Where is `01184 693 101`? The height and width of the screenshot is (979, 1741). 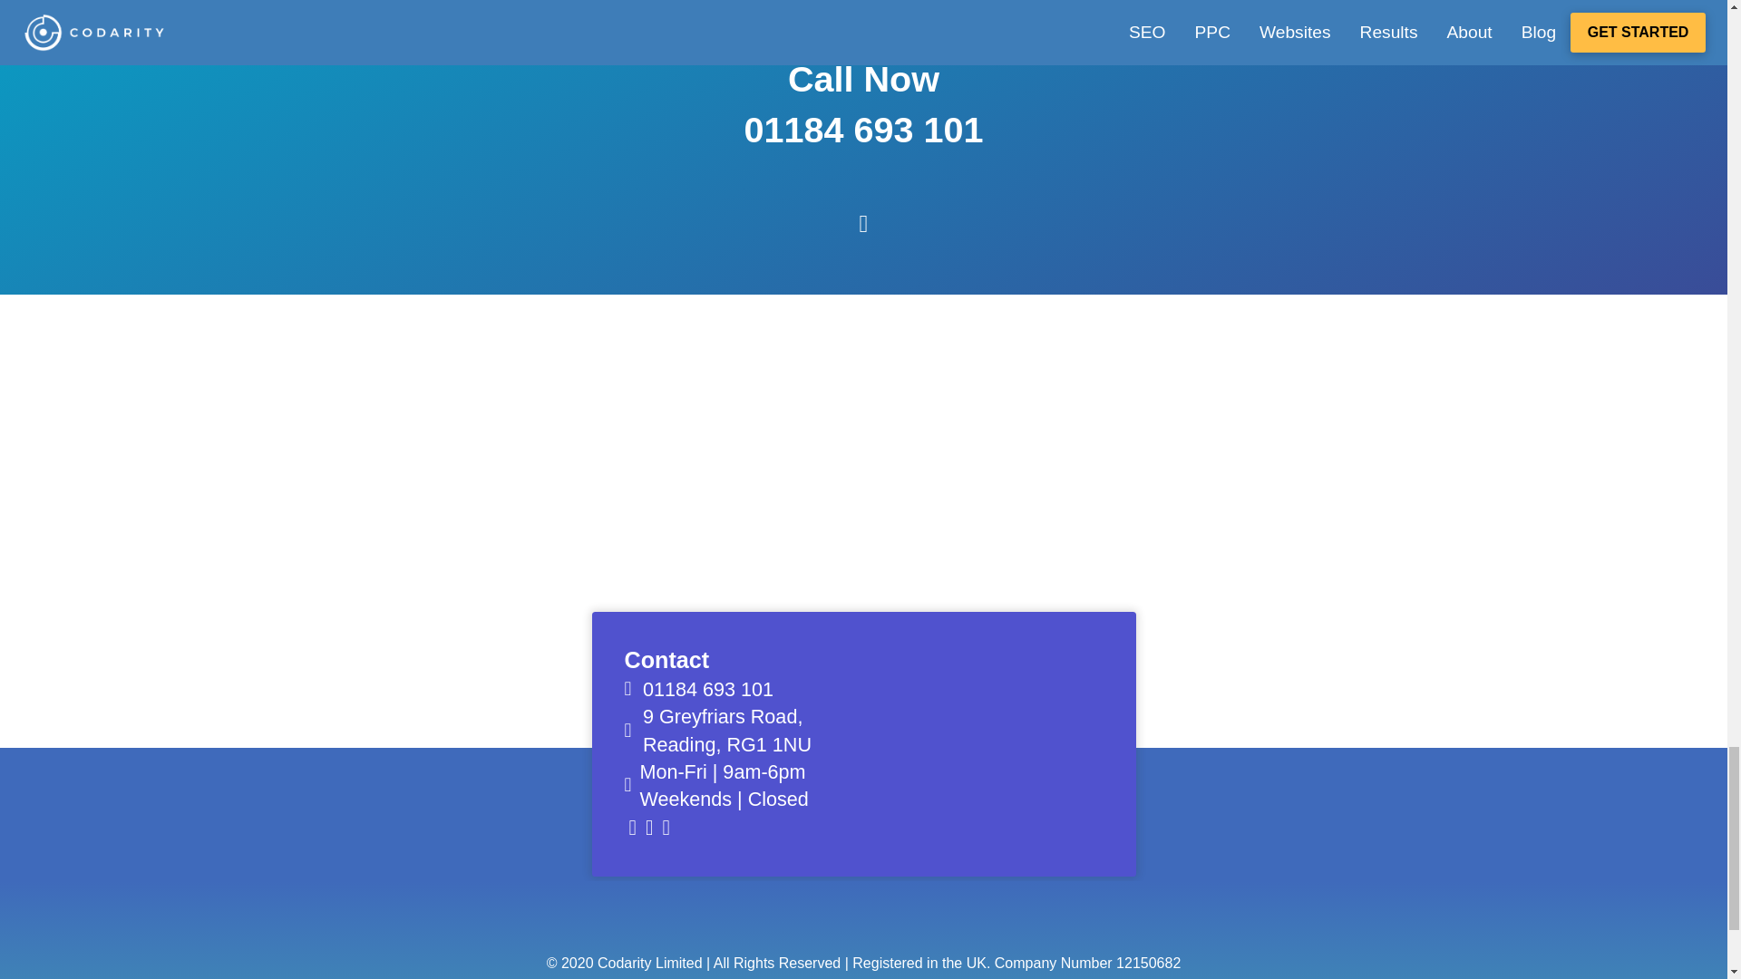 01184 693 101 is located at coordinates (707, 689).